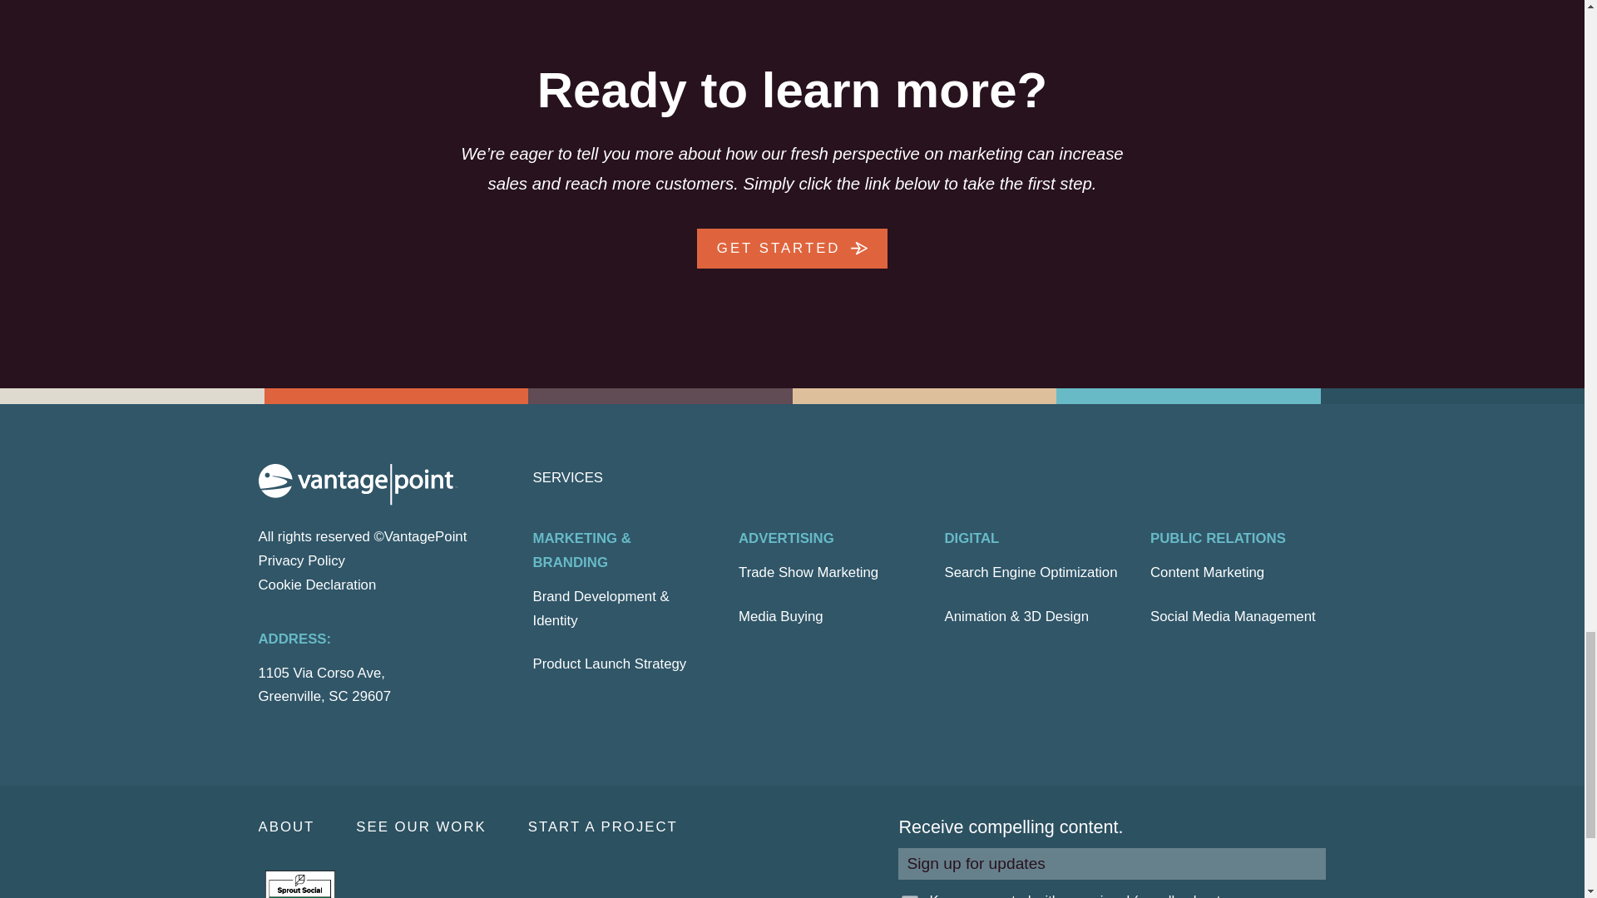  I want to click on SERVICES, so click(567, 477).